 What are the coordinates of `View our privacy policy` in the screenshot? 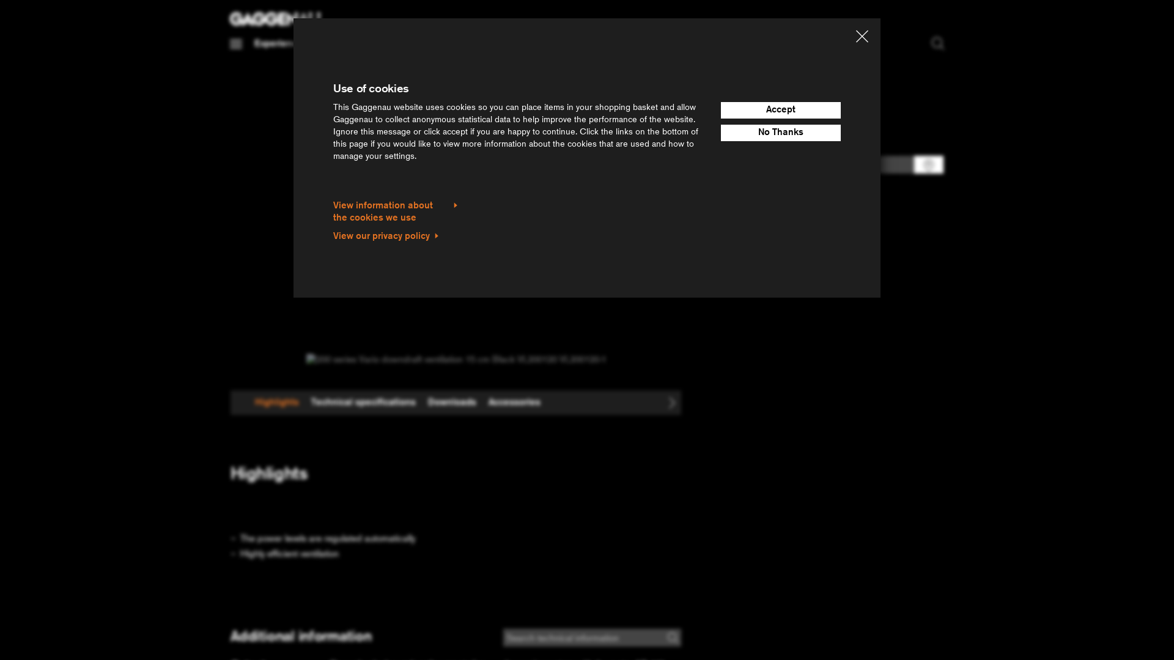 It's located at (386, 237).